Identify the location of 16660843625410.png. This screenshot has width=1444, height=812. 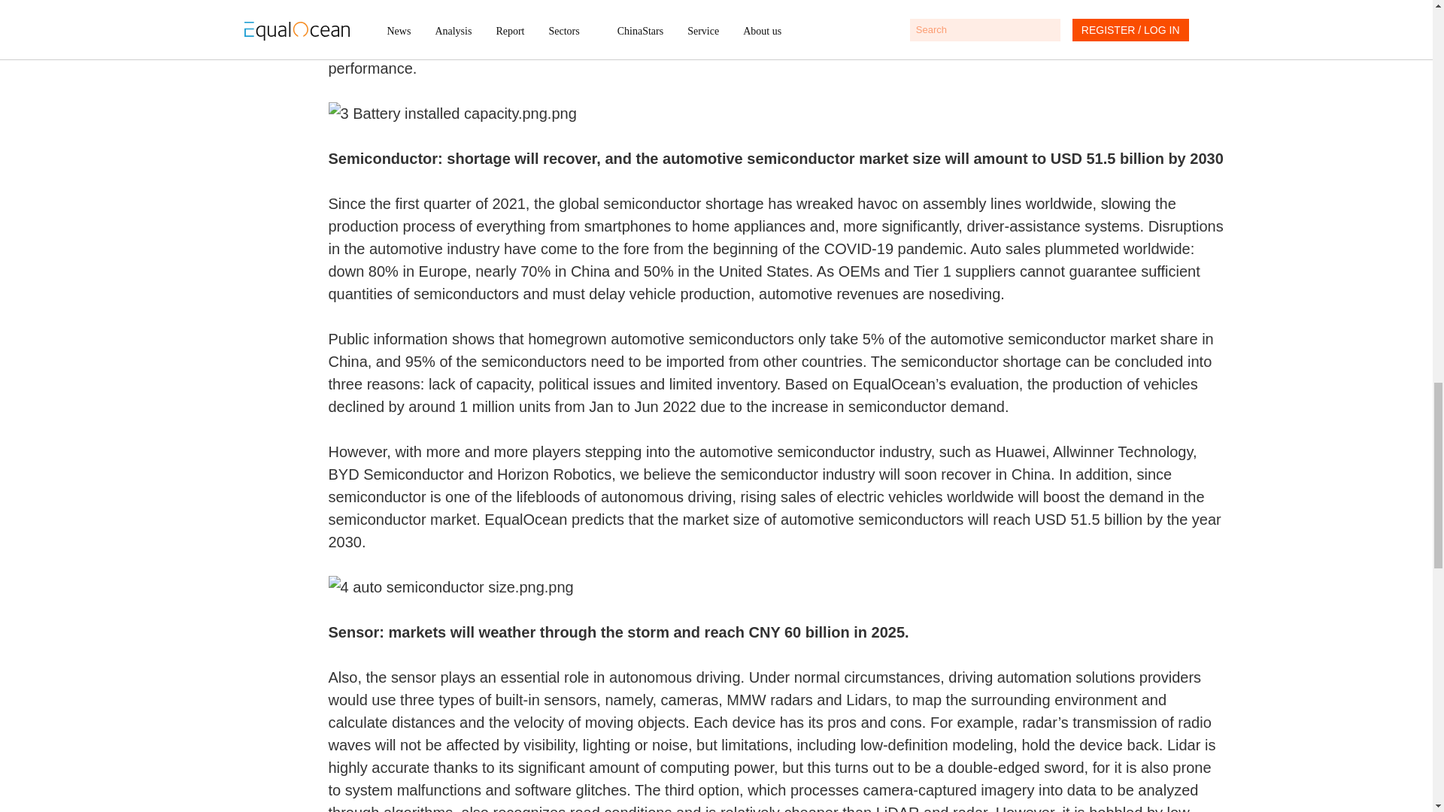
(775, 114).